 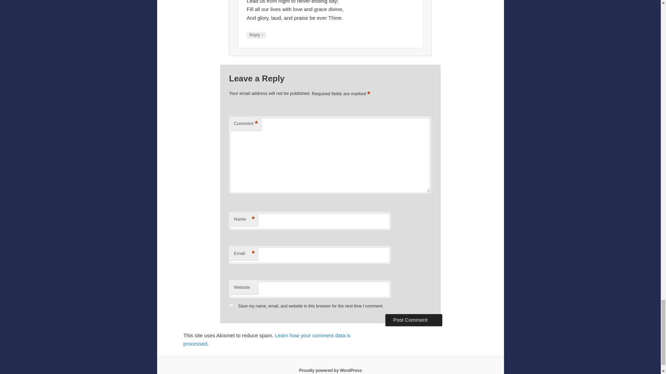 I want to click on Semantic Personal Publishing Platform, so click(x=330, y=370).